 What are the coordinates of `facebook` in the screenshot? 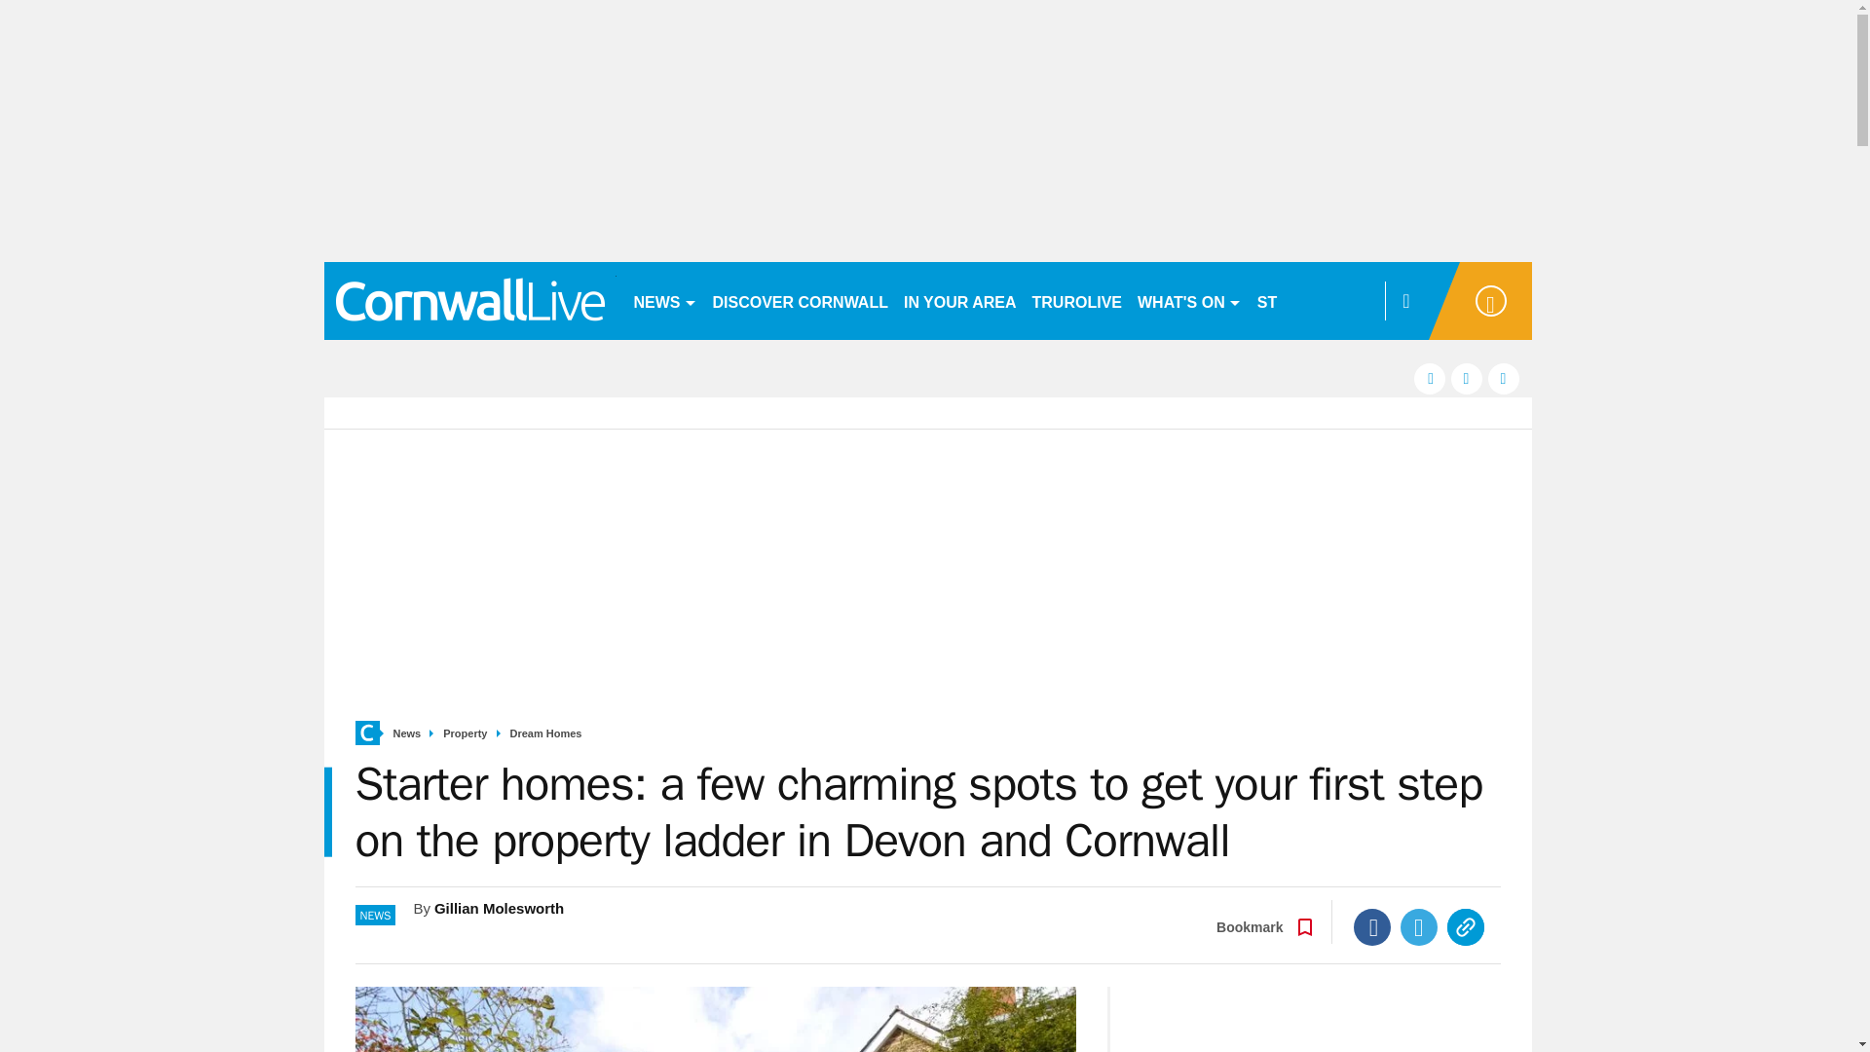 It's located at (1430, 378).